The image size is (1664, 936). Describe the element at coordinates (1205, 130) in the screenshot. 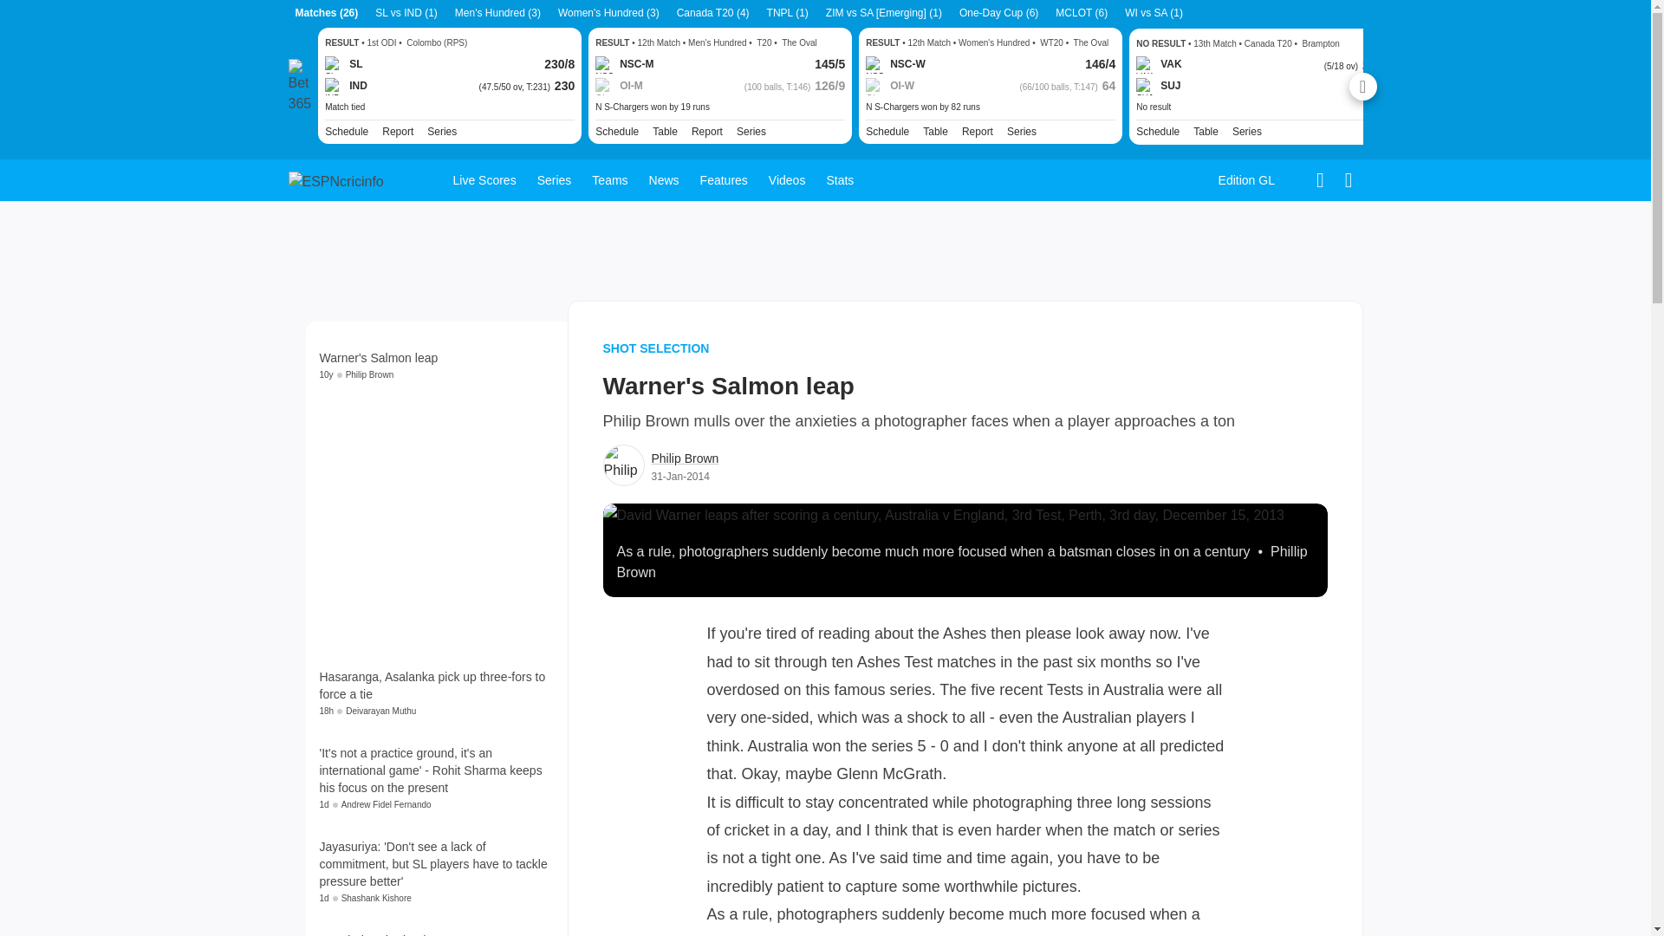

I see `Table` at that location.